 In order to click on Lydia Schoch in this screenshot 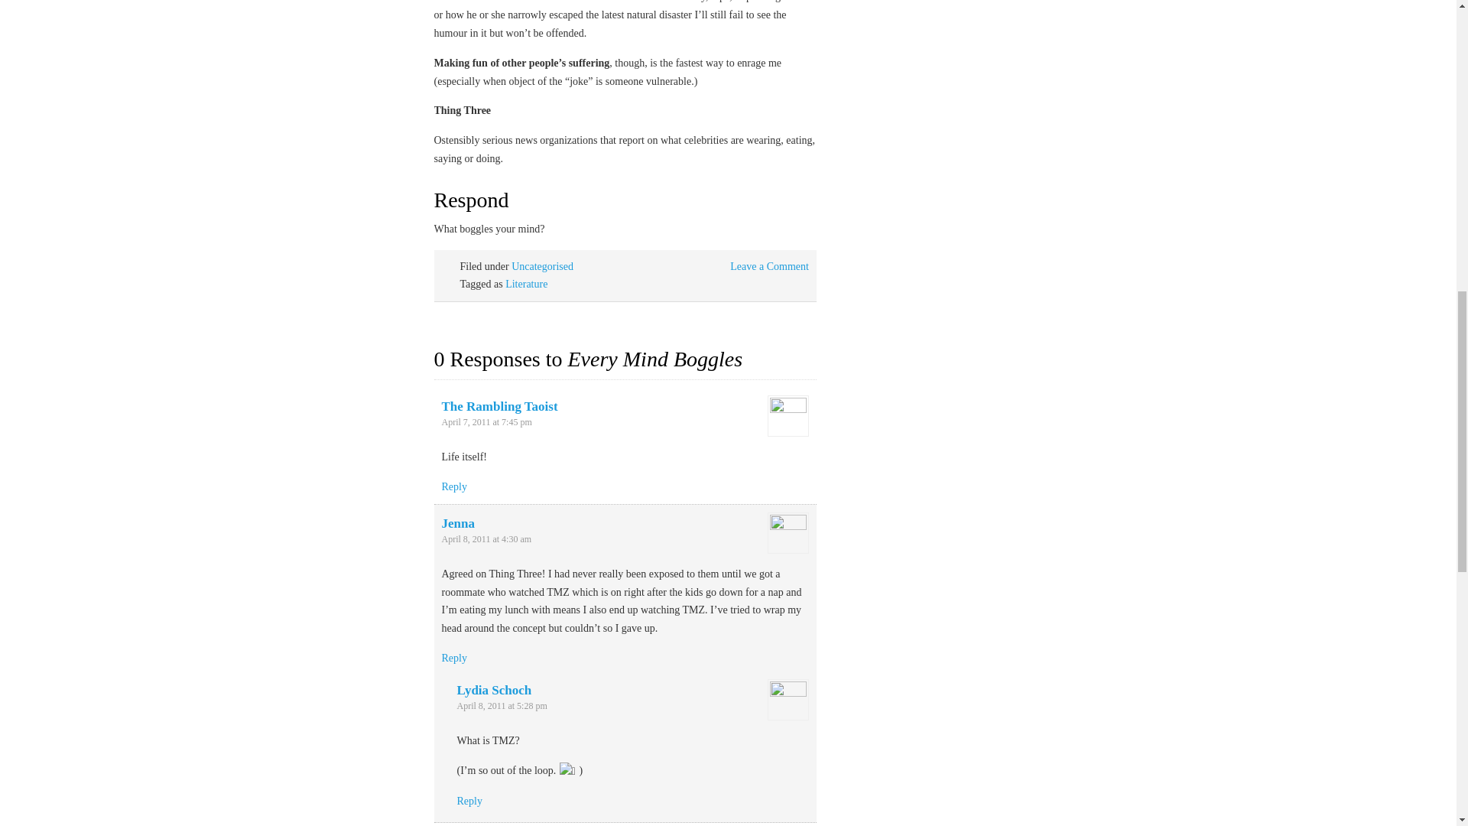, I will do `click(494, 690)`.